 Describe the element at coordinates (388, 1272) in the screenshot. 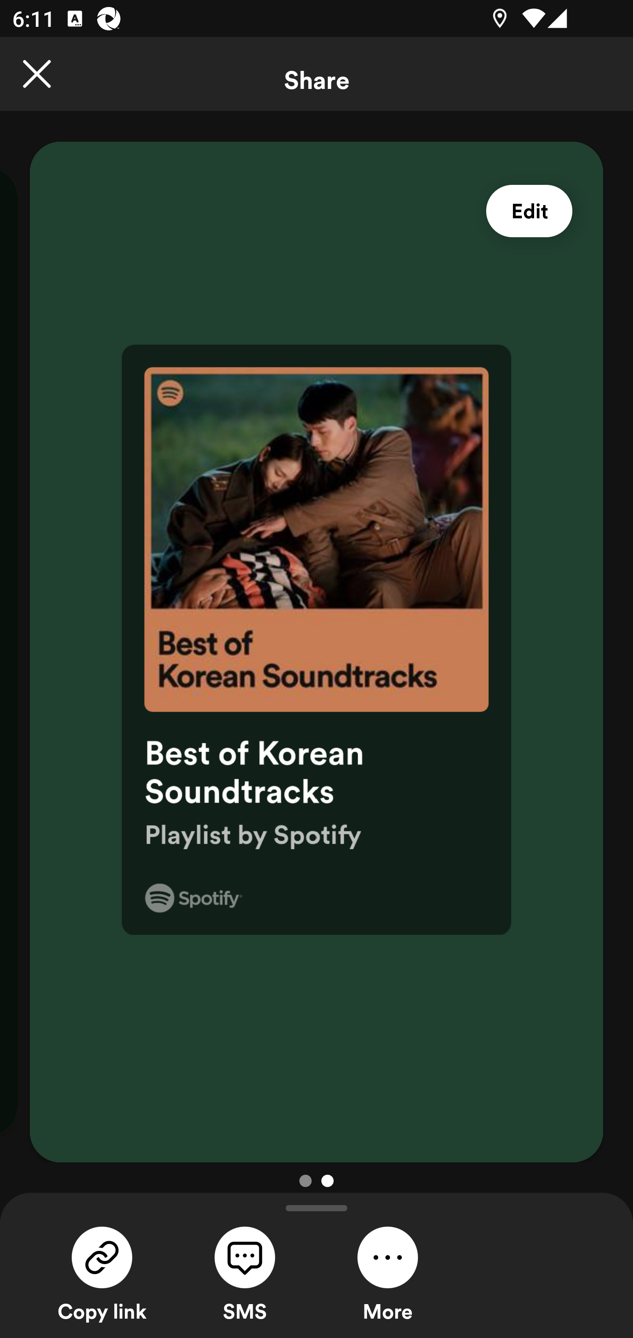

I see `More sharing options More` at that location.